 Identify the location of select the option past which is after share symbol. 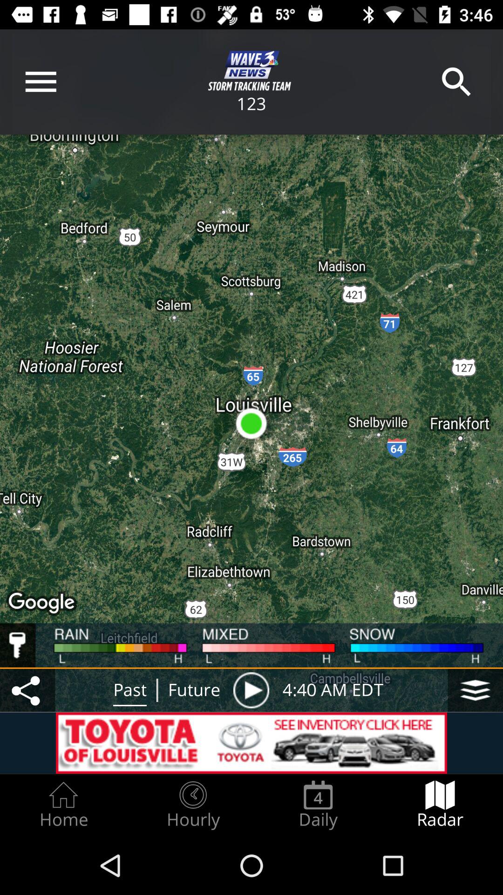
(130, 690).